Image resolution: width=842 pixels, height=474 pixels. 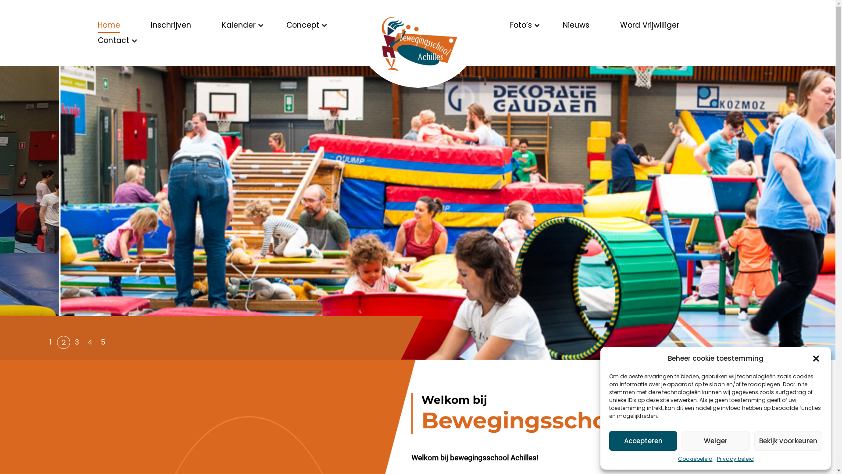 What do you see at coordinates (696, 459) in the screenshot?
I see `Cookiebeleid` at bounding box center [696, 459].